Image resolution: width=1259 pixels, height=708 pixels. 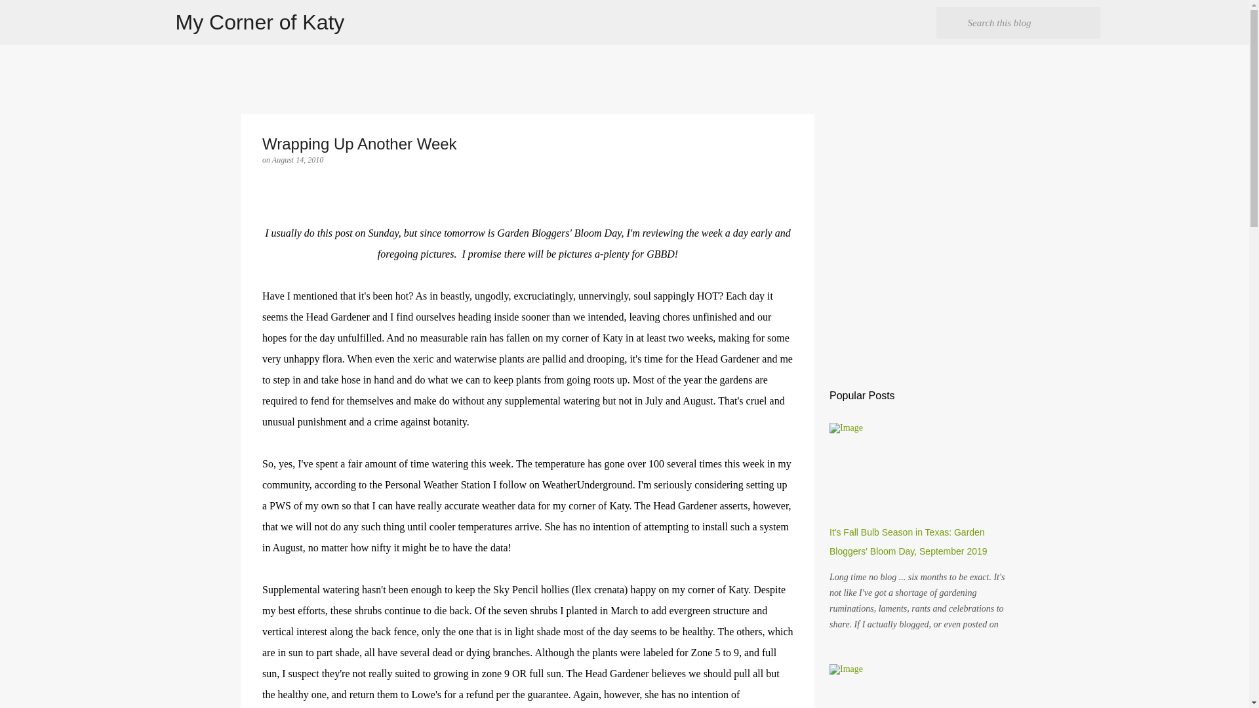 I want to click on permanent link, so click(x=298, y=159).